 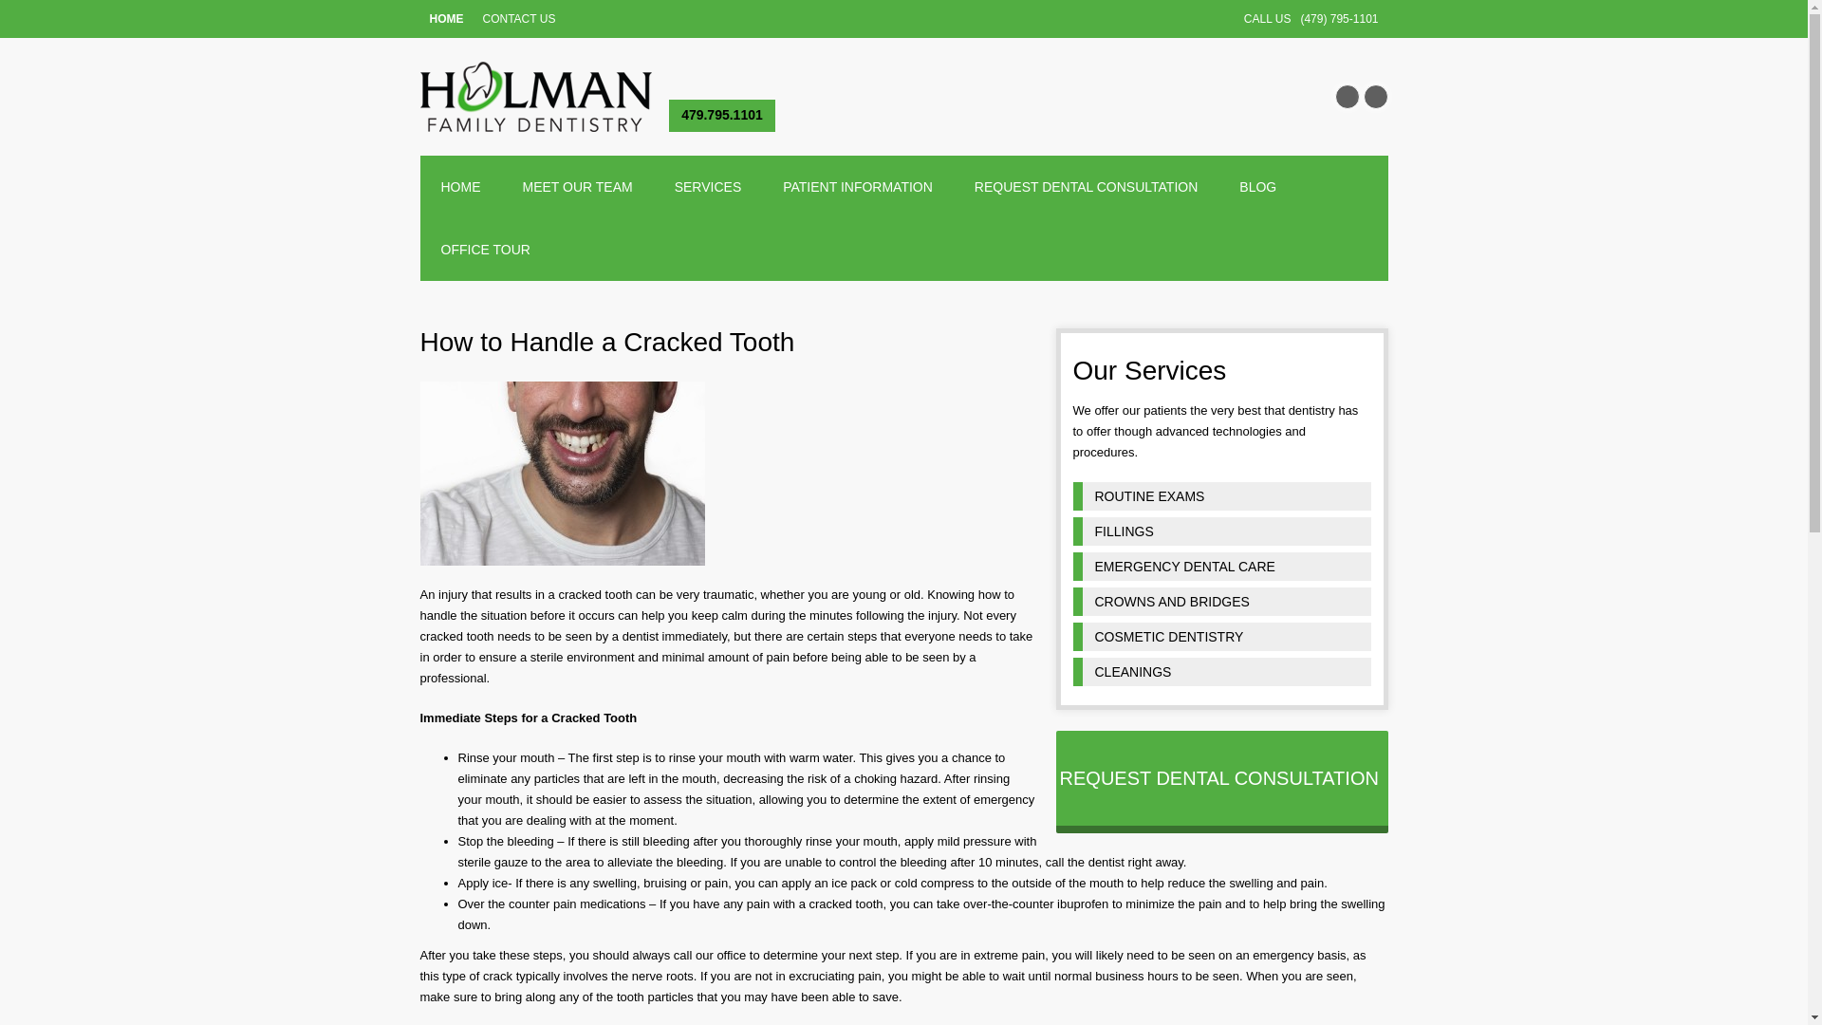 What do you see at coordinates (1220, 531) in the screenshot?
I see `FILLINGS` at bounding box center [1220, 531].